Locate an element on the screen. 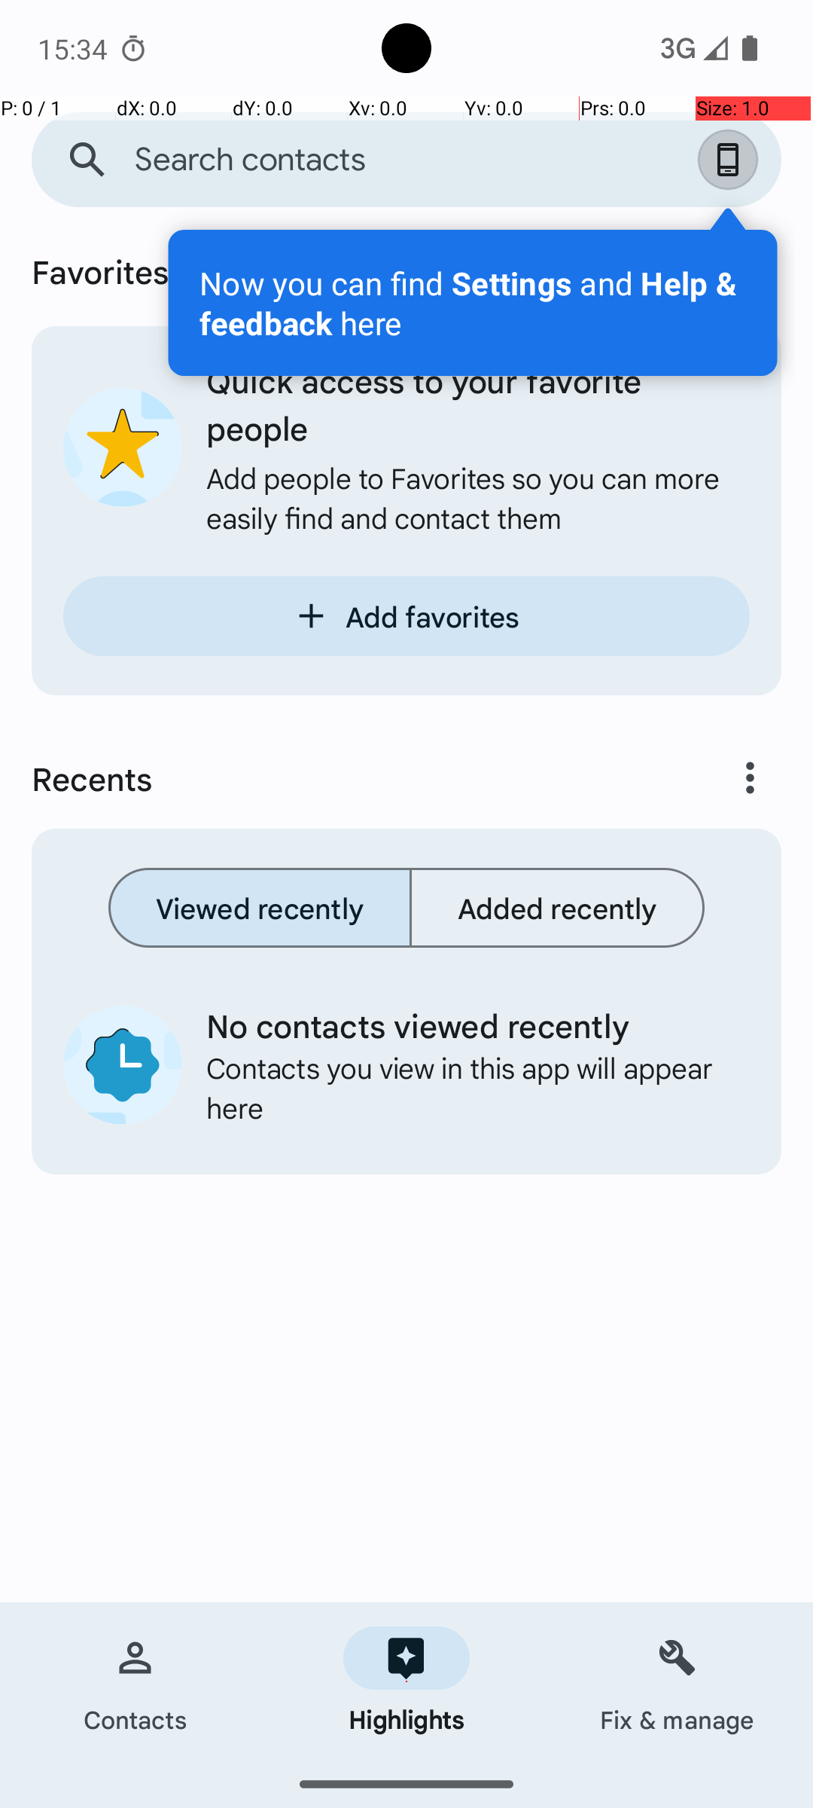  Contacts you view in this app will appear here is located at coordinates (466, 1088).